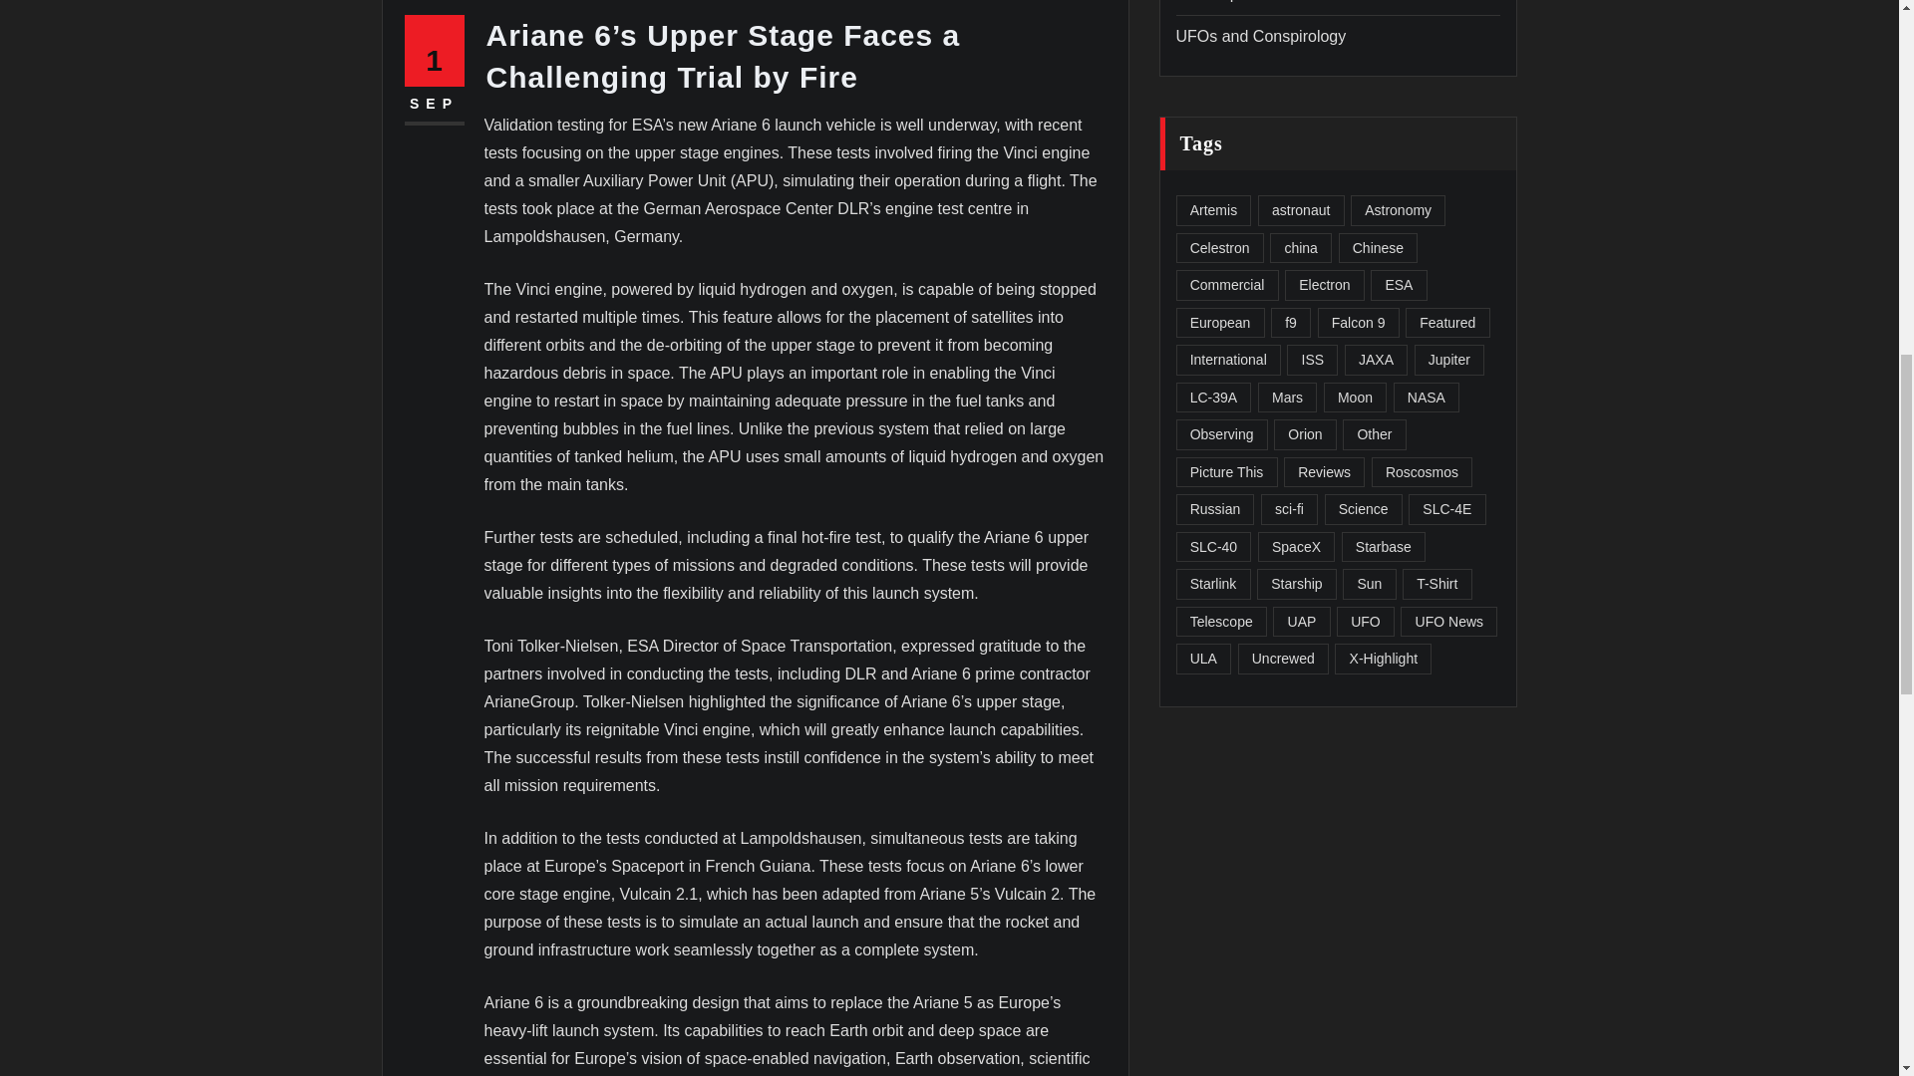 The width and height of the screenshot is (1914, 1076). I want to click on Astronomy, so click(1398, 209).